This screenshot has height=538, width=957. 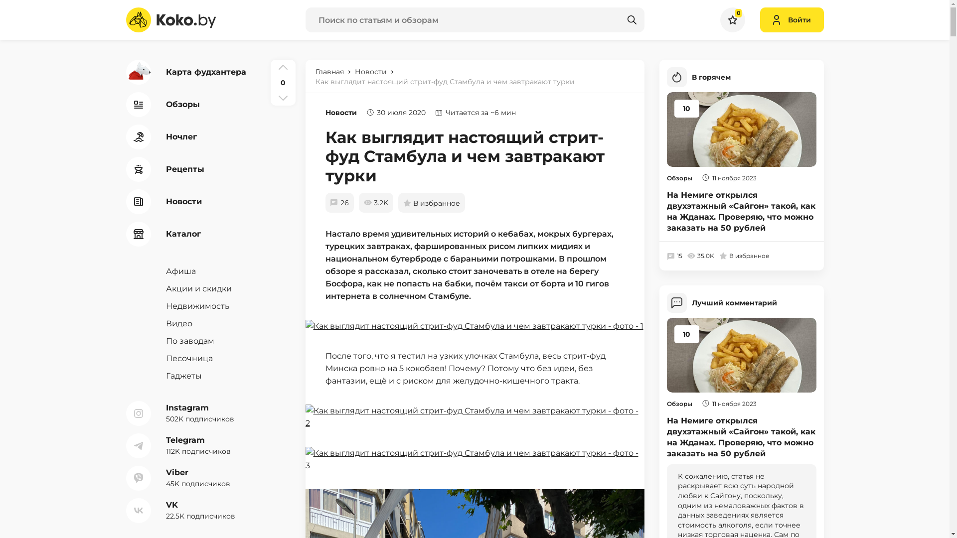 What do you see at coordinates (339, 203) in the screenshot?
I see `26` at bounding box center [339, 203].